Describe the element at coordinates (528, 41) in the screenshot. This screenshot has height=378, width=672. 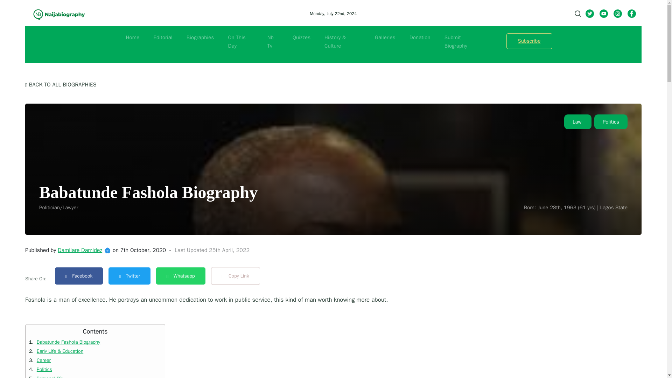
I see `Subscribe` at that location.